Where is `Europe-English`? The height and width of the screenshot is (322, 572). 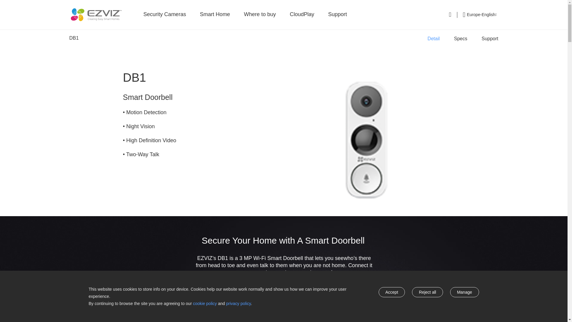 Europe-English is located at coordinates (480, 14).